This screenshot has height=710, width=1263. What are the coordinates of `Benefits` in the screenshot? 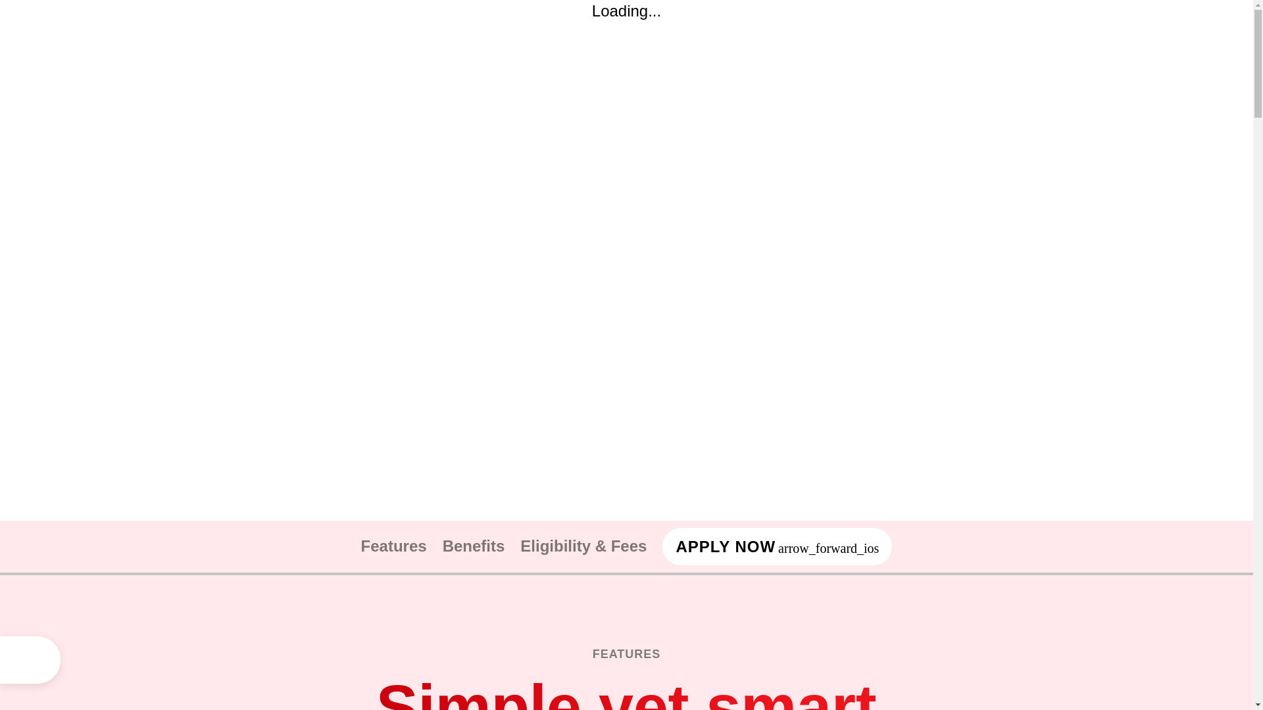 It's located at (474, 546).